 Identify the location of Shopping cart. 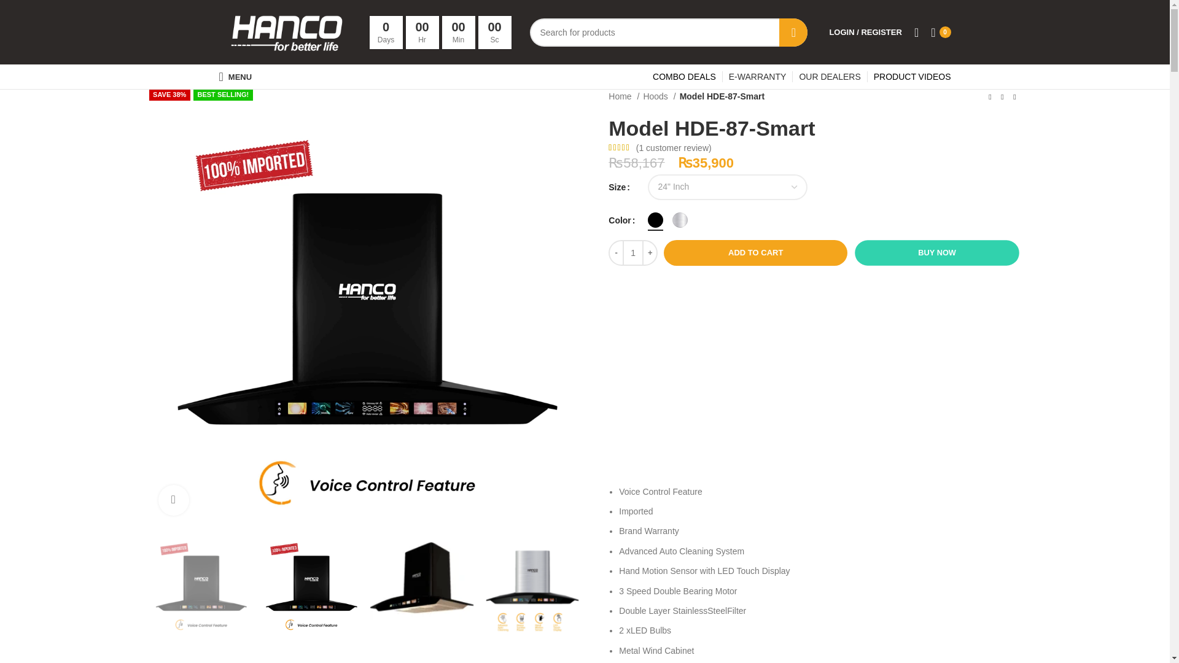
(940, 32).